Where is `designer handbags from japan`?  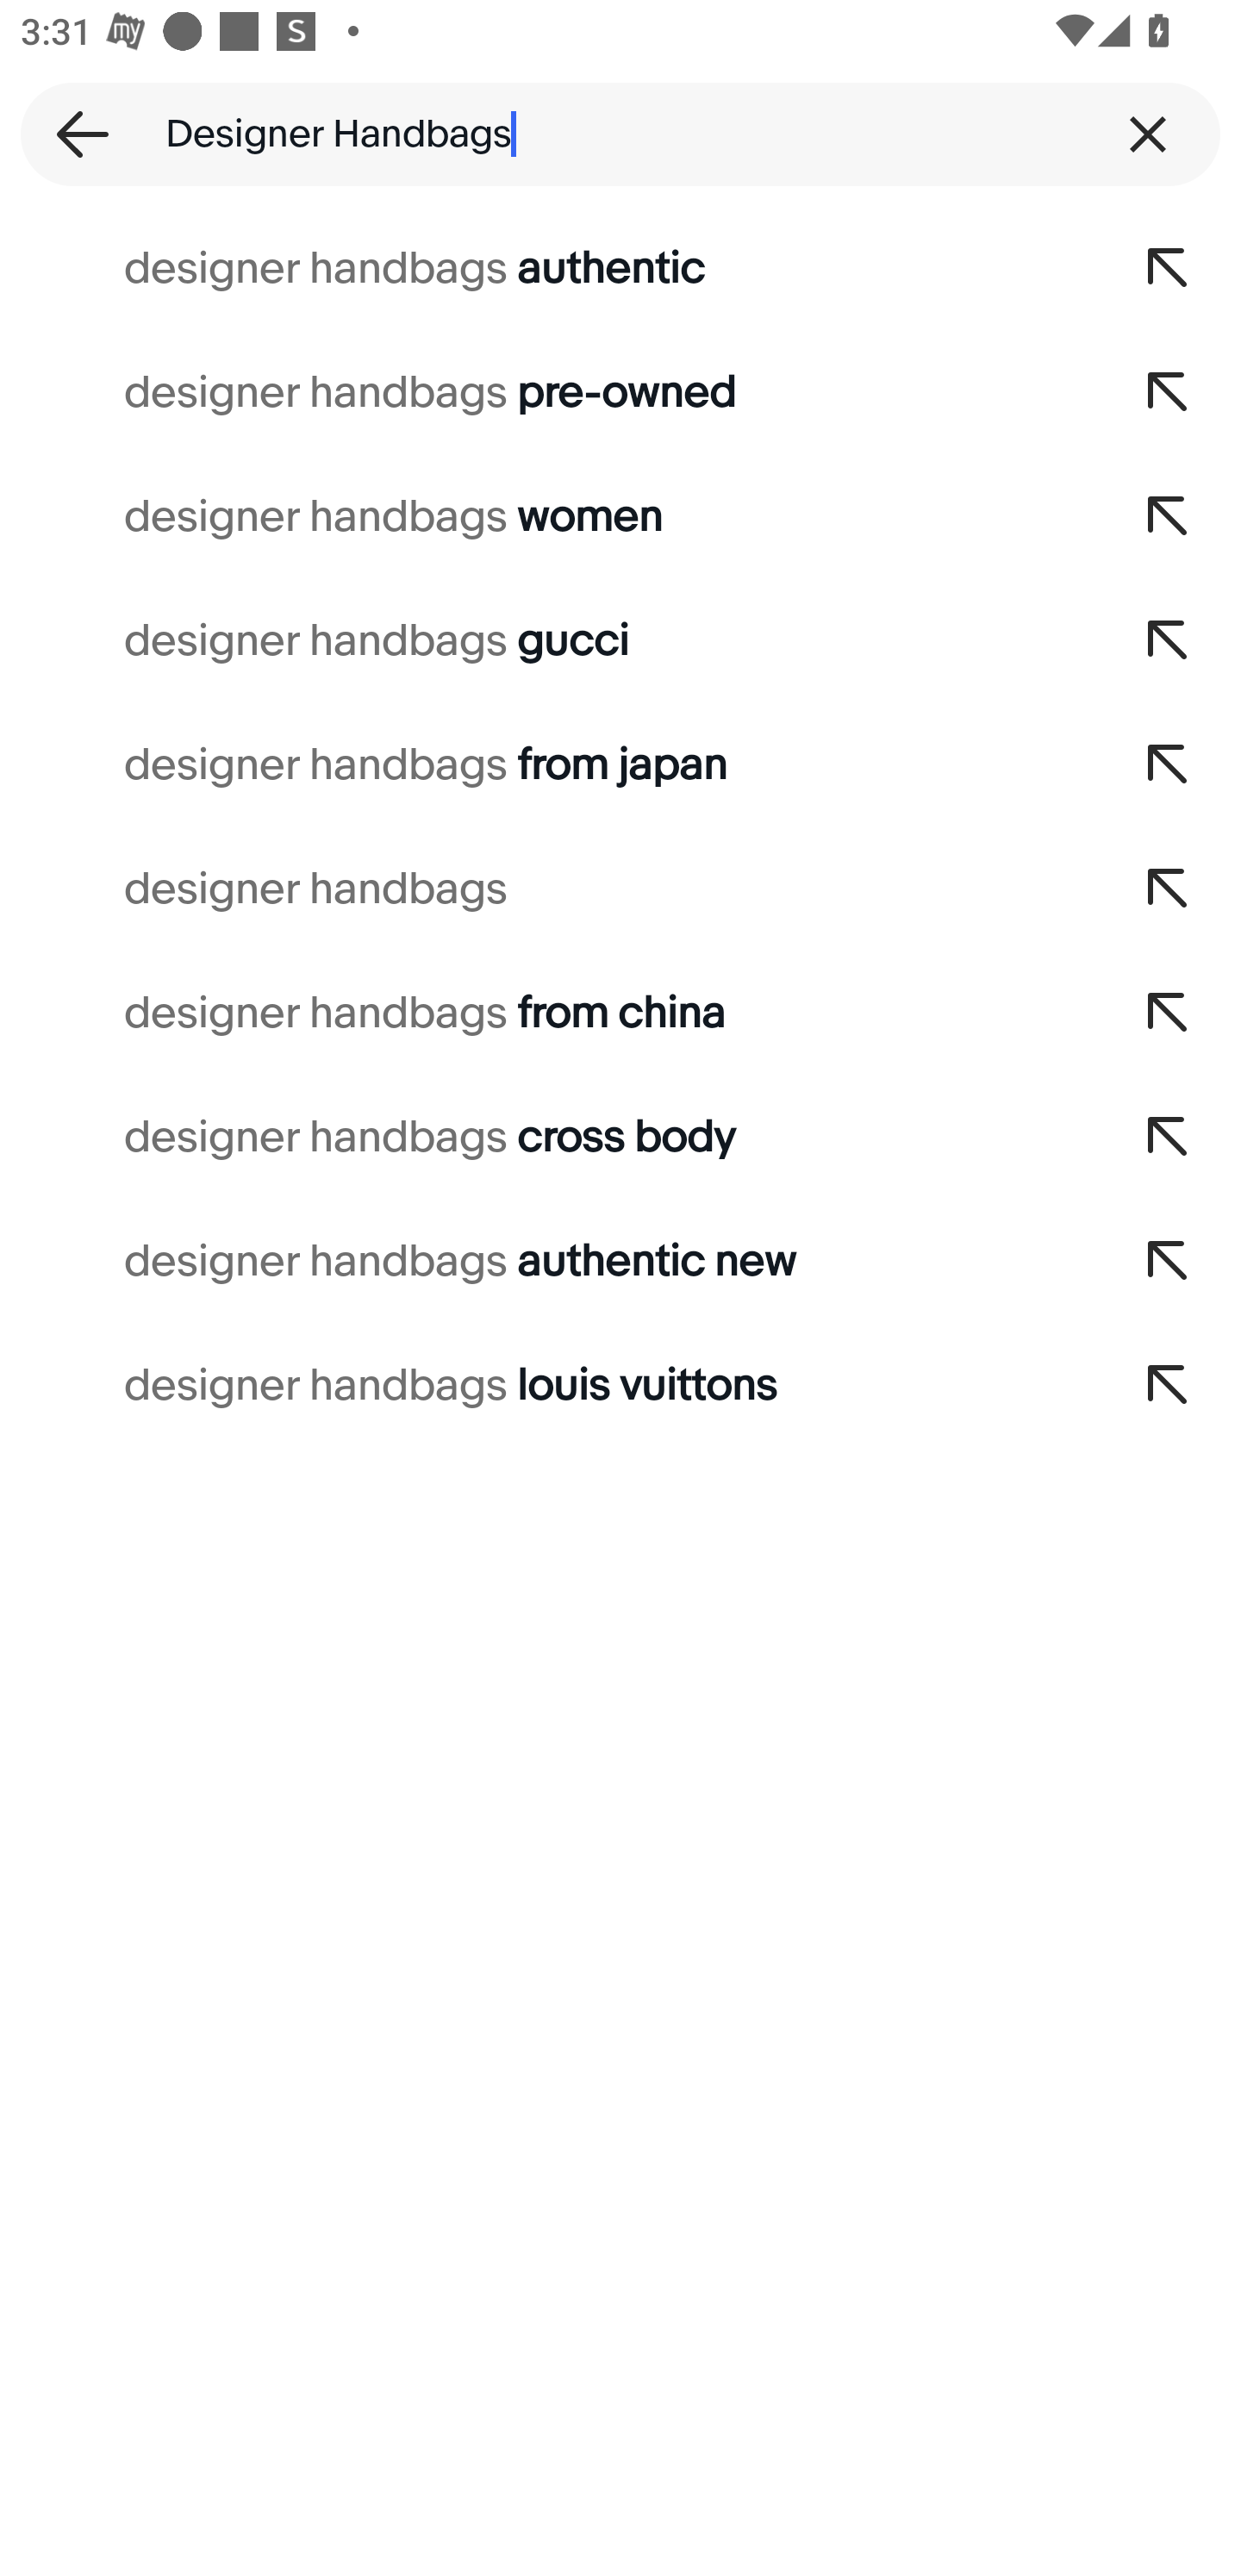
designer handbags from japan is located at coordinates (548, 765).